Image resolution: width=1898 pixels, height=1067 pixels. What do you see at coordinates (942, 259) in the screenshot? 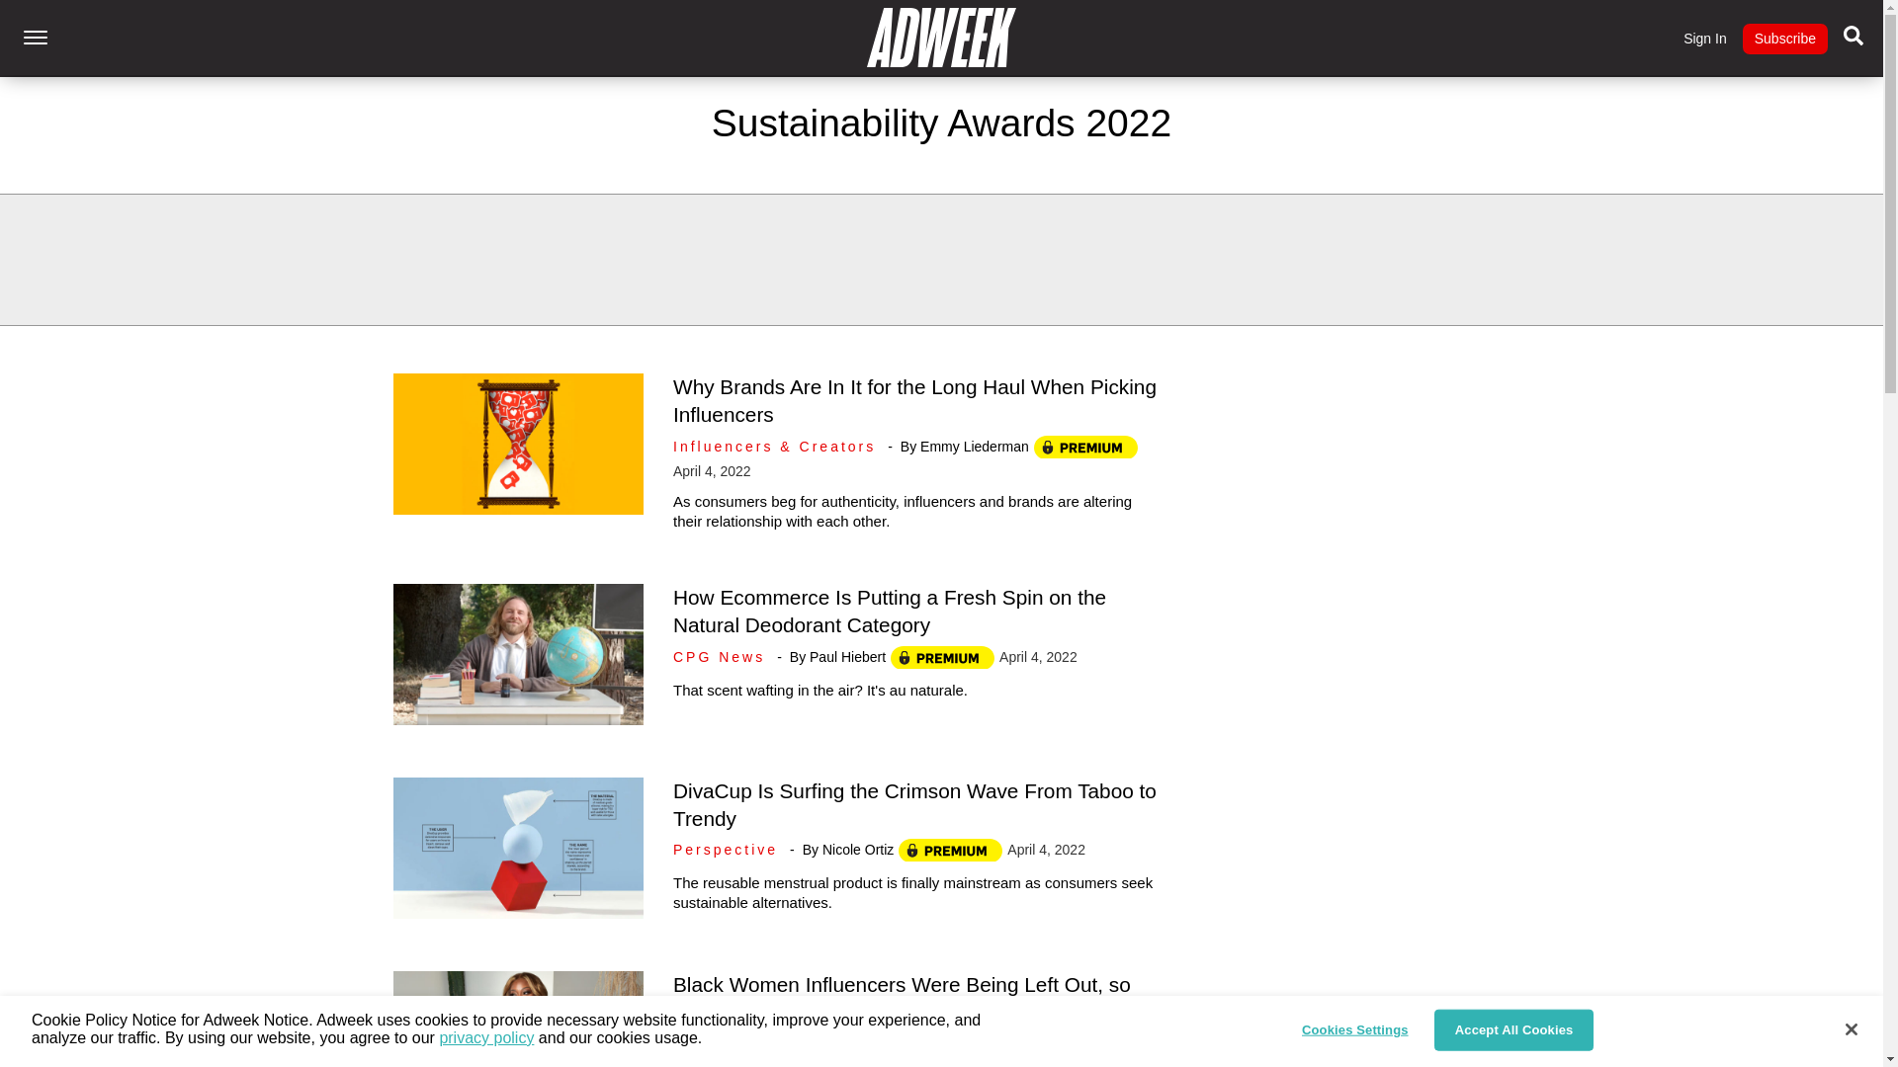
I see `3rd party ad content` at bounding box center [942, 259].